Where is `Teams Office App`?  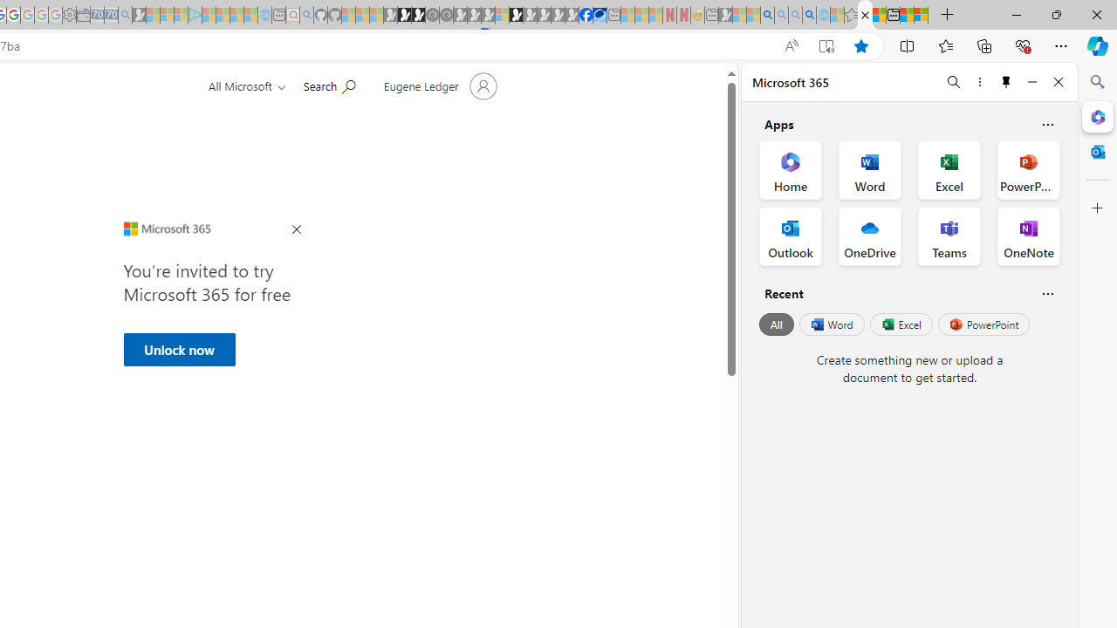
Teams Office App is located at coordinates (949, 235).